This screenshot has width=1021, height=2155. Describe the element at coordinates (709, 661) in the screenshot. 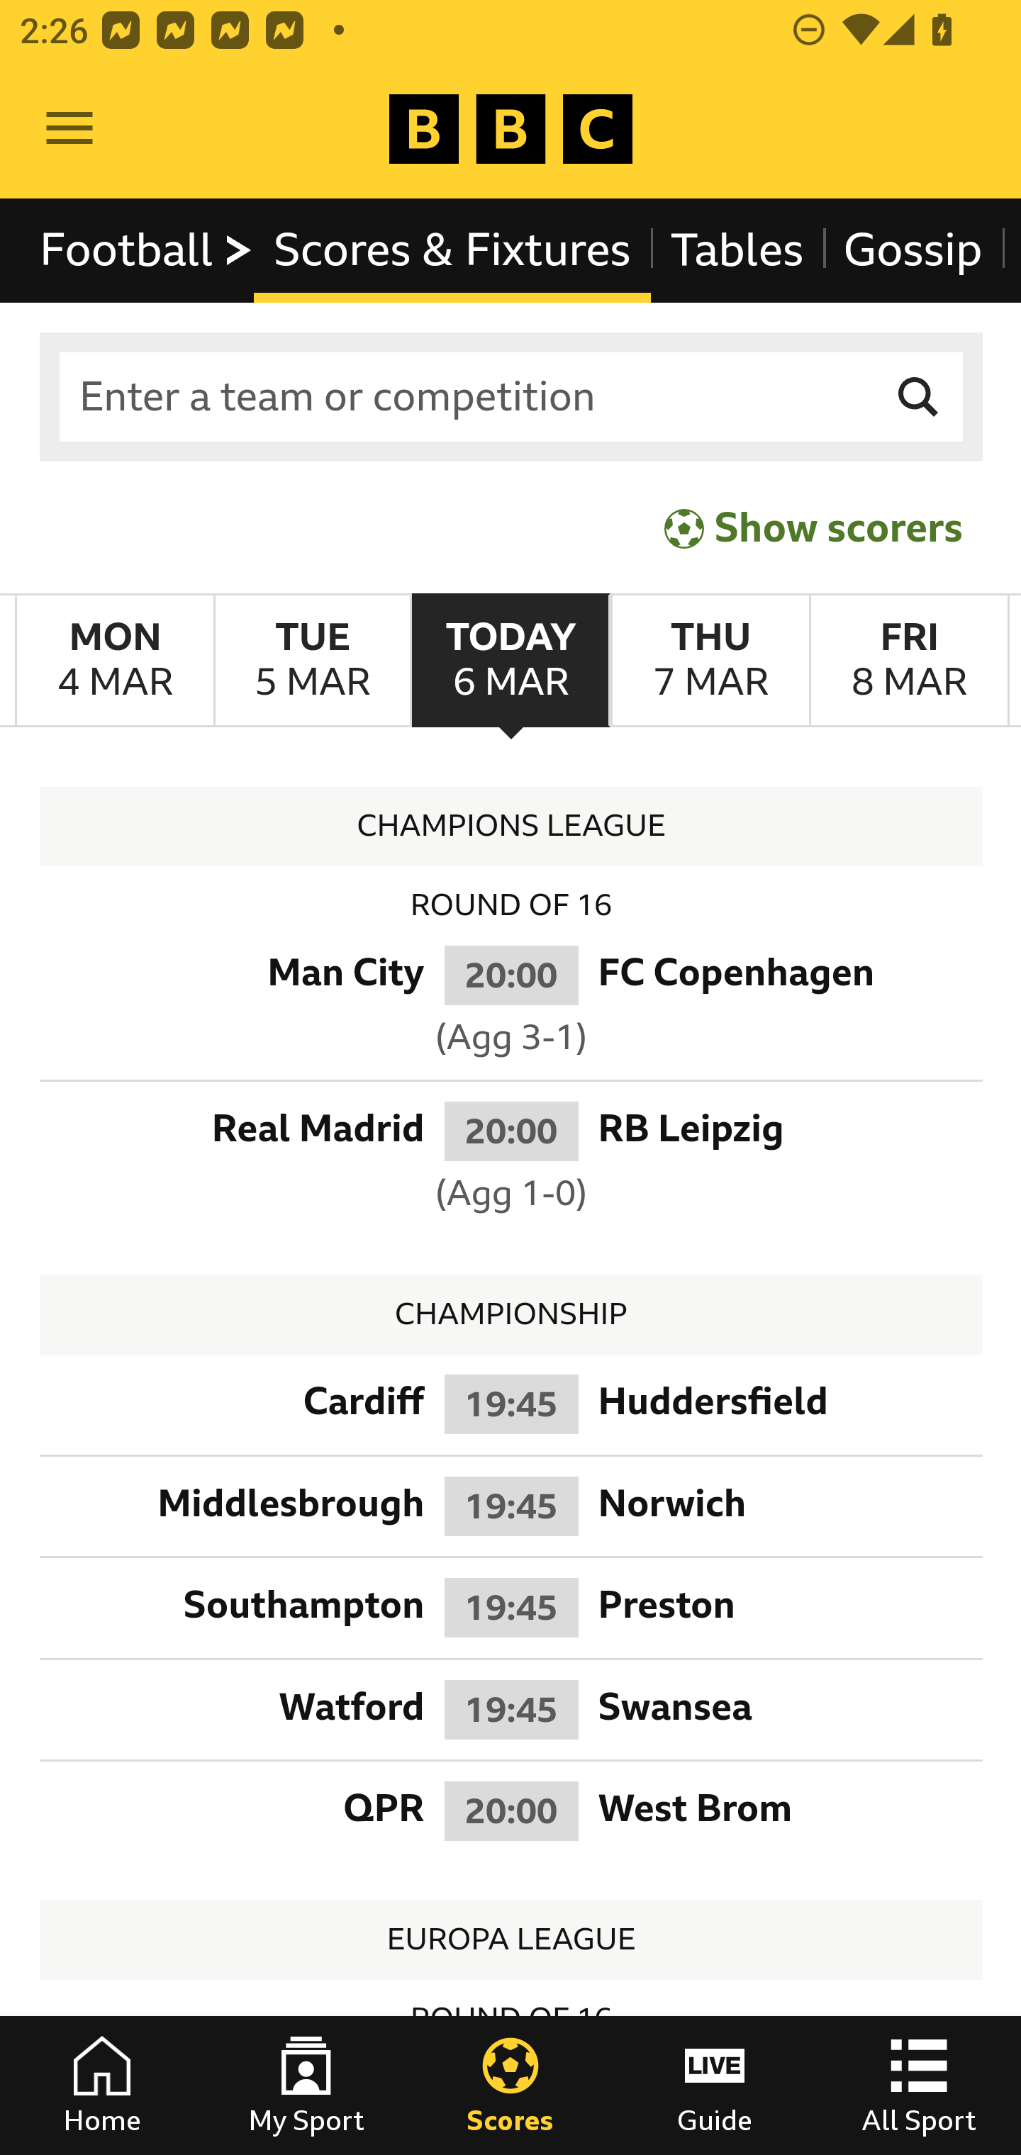

I see `ThursdayMarch 7th Thursday March 7th` at that location.